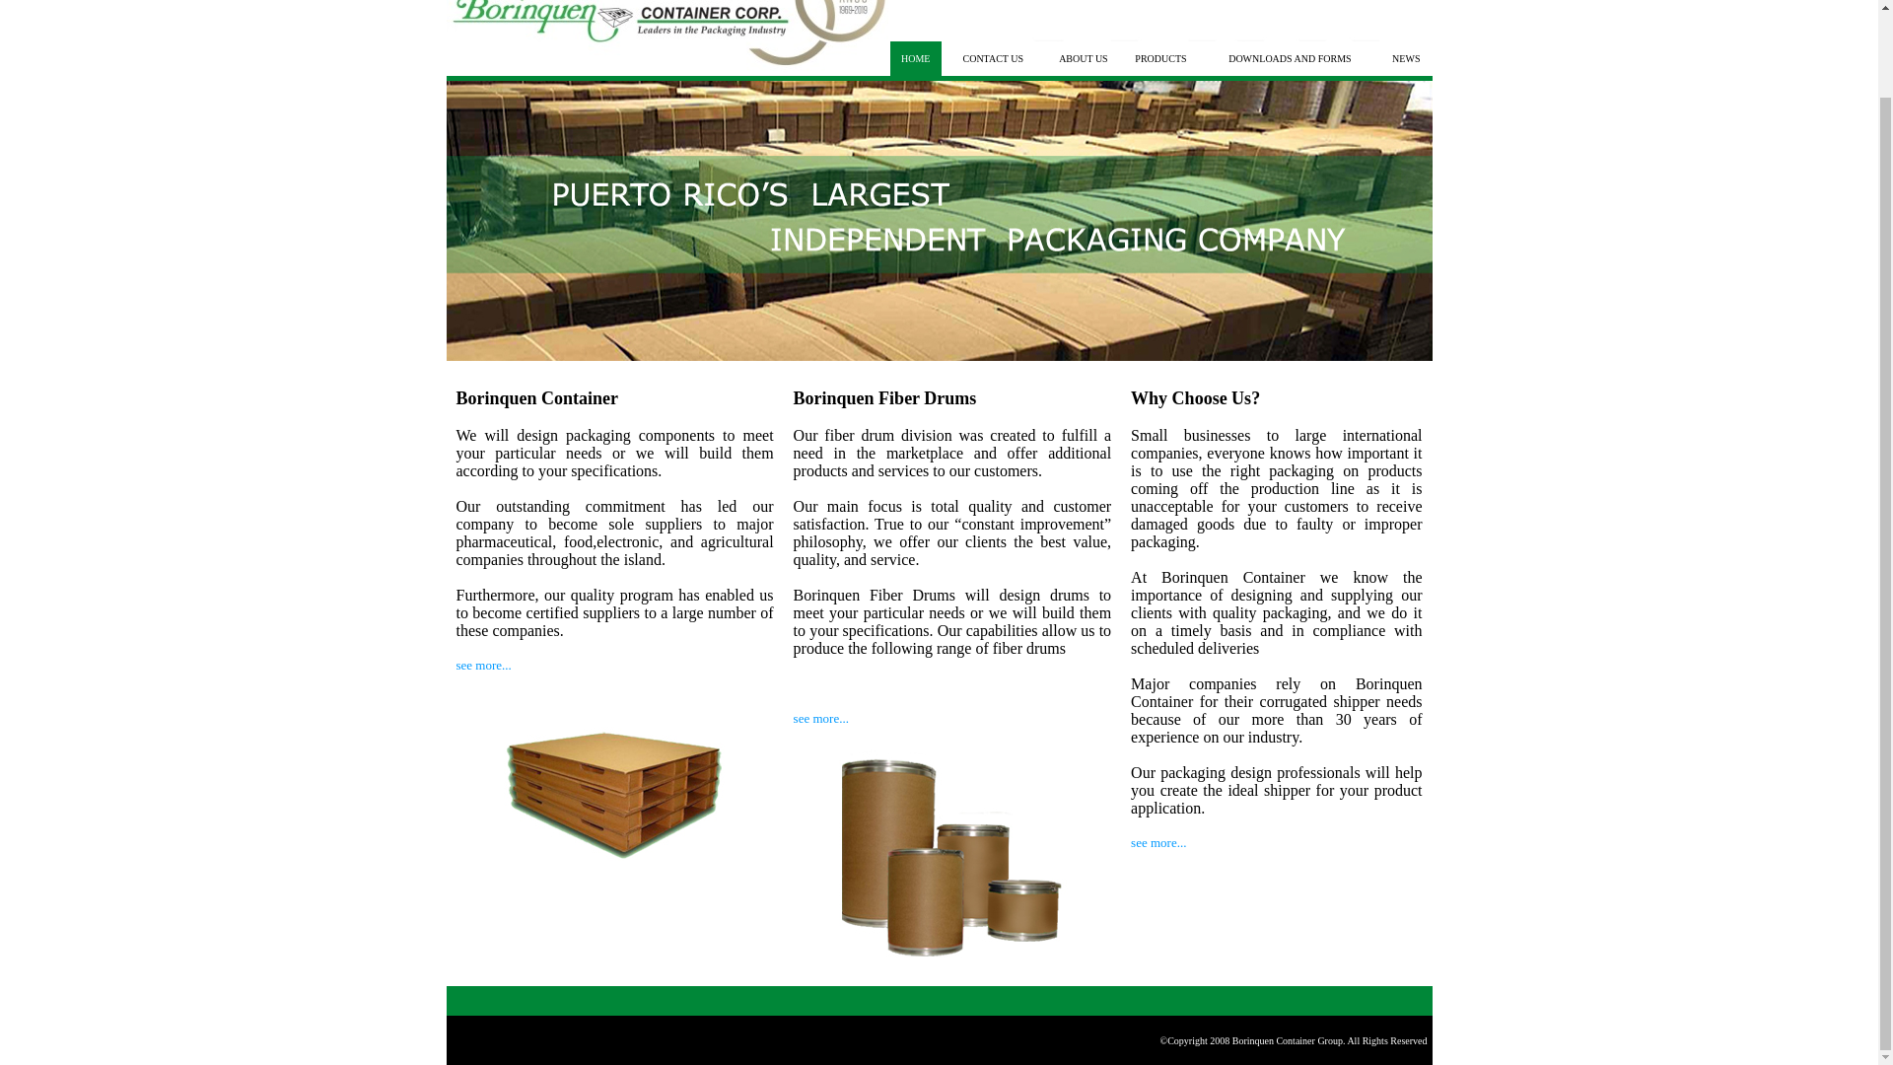  What do you see at coordinates (915, 58) in the screenshot?
I see `HOME` at bounding box center [915, 58].